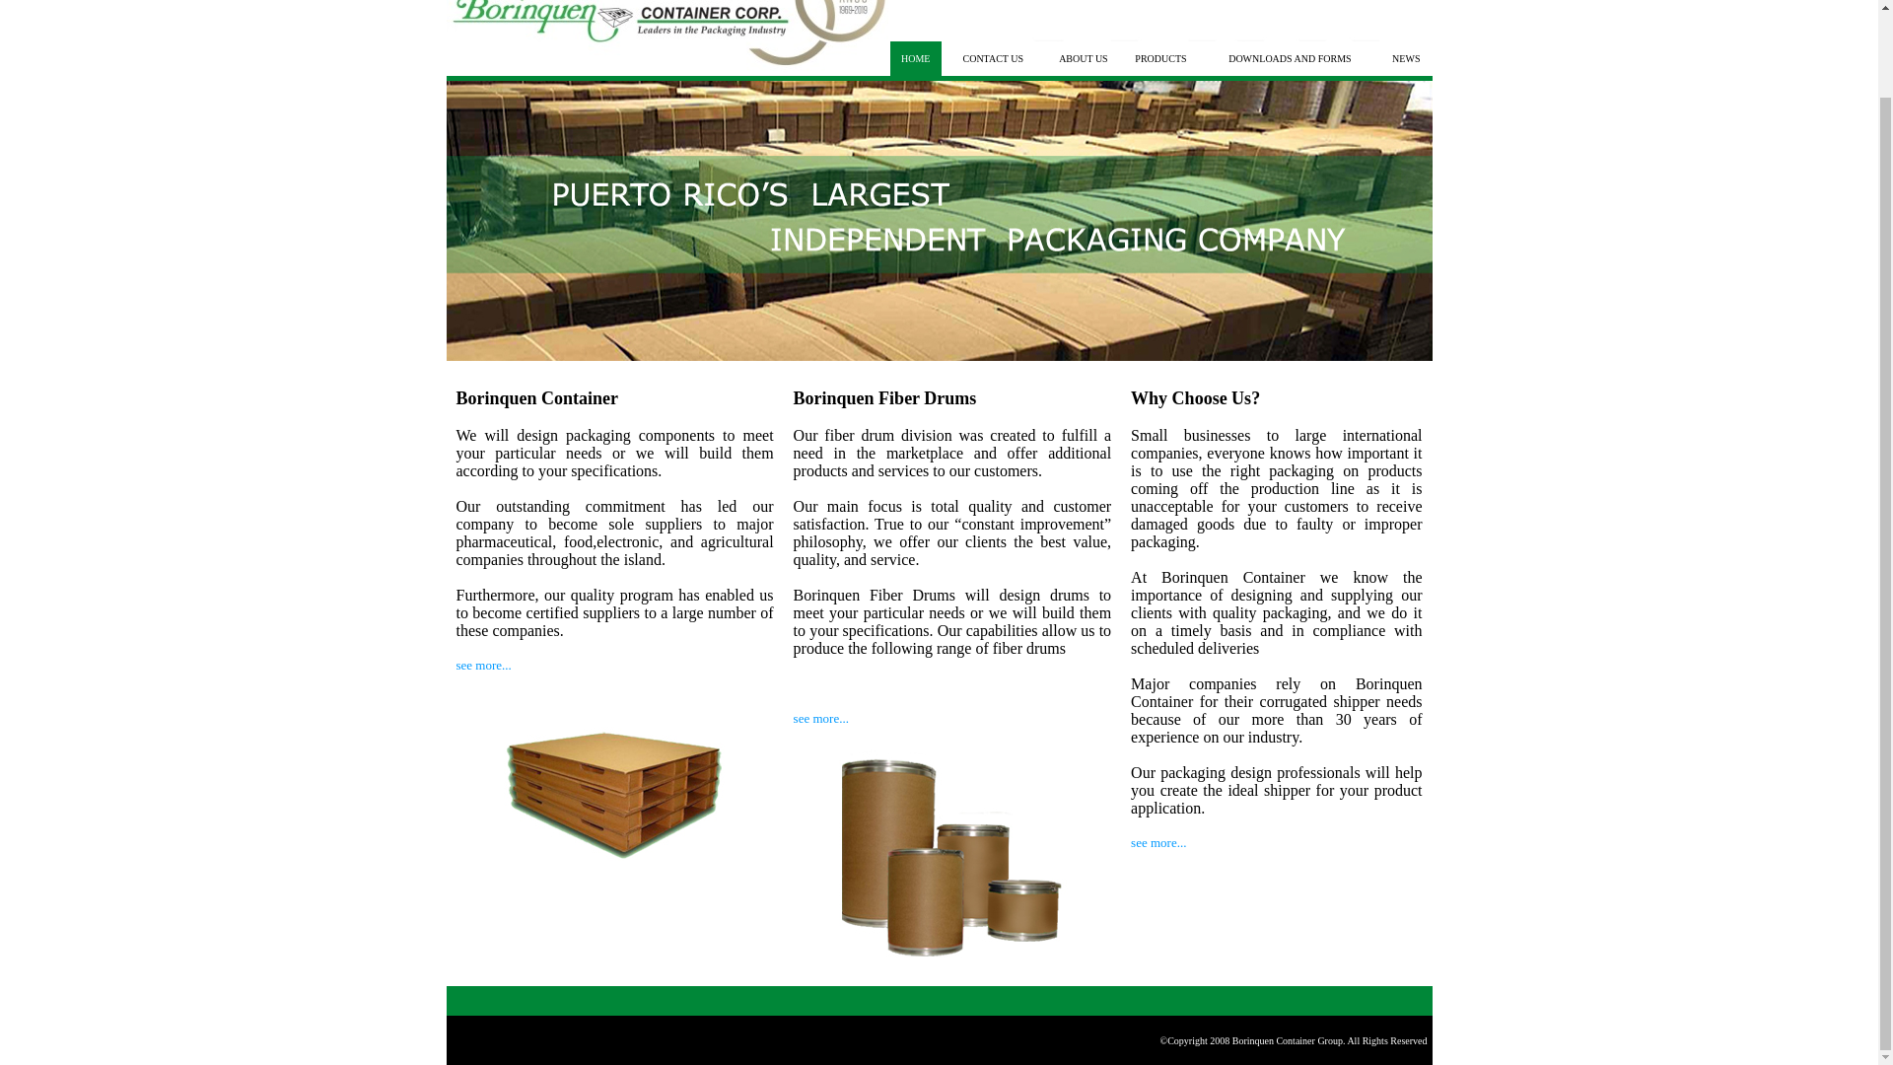  What do you see at coordinates (915, 58) in the screenshot?
I see `HOME` at bounding box center [915, 58].